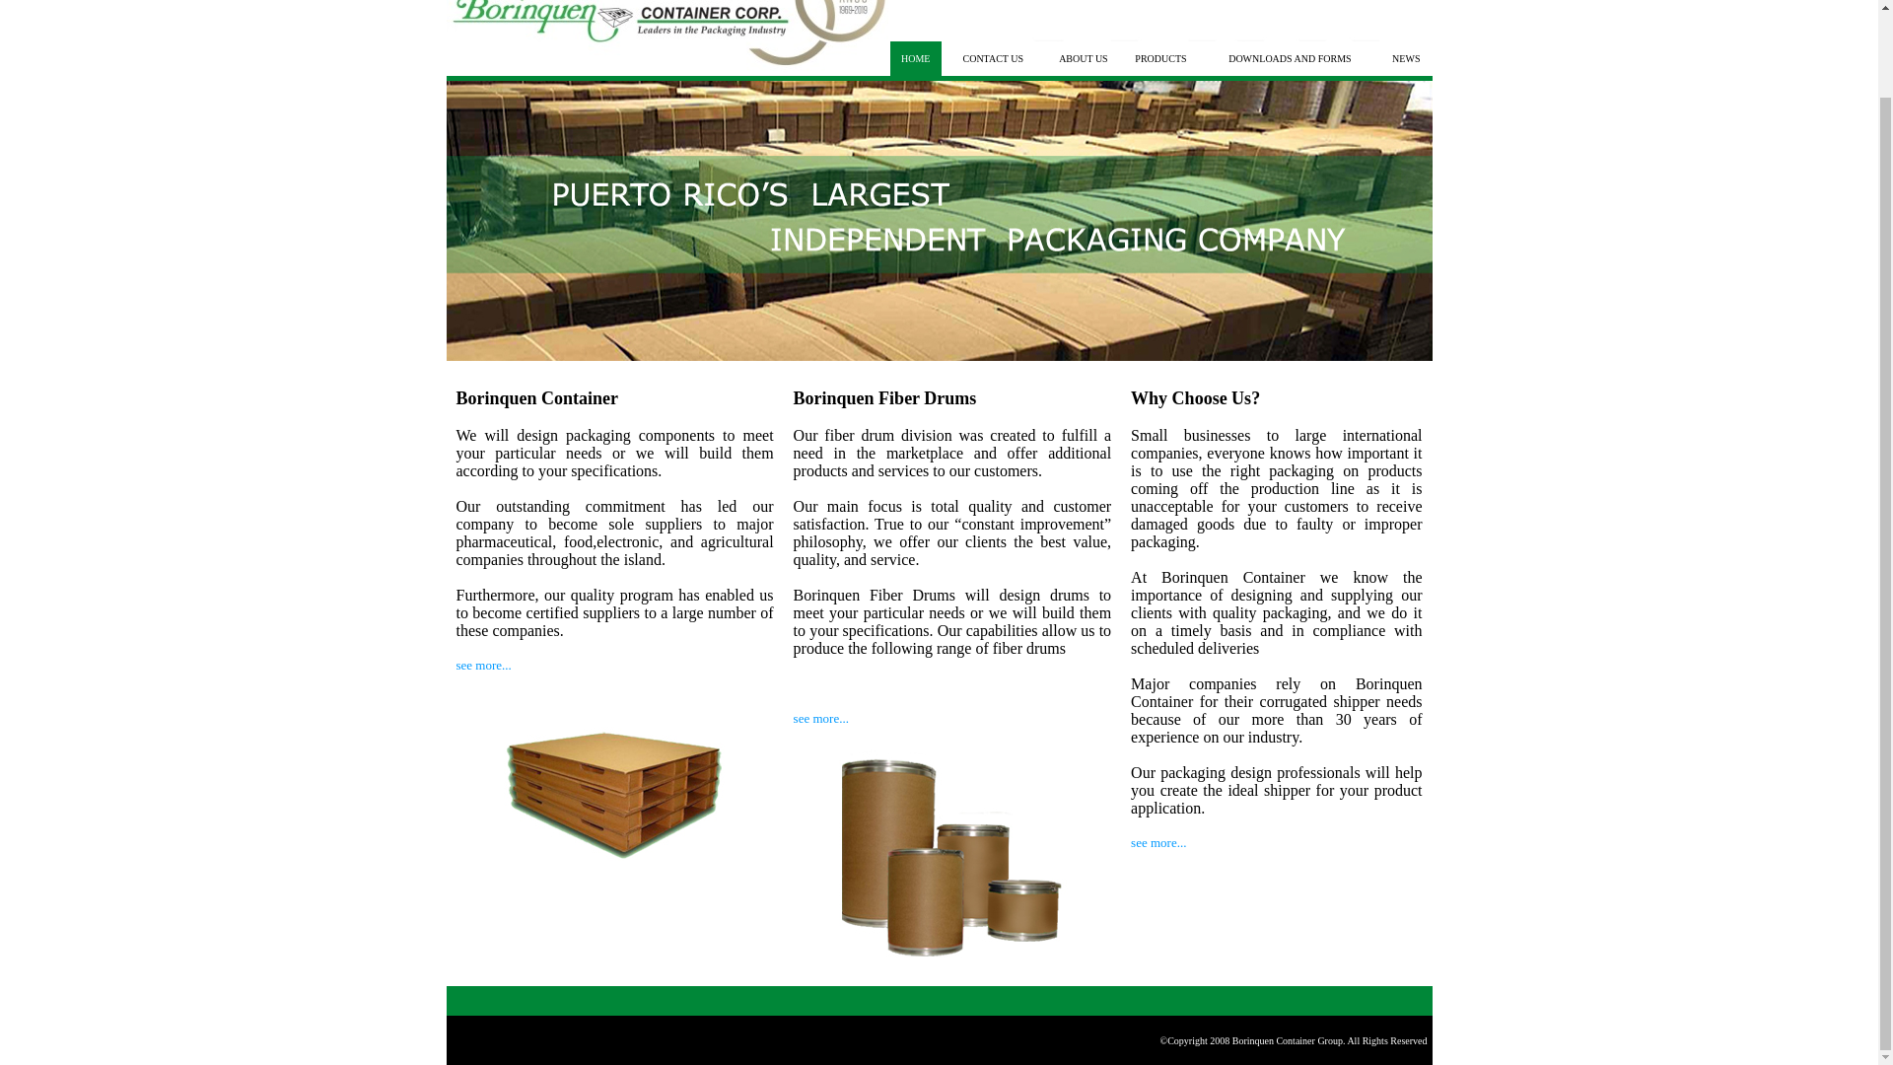  What do you see at coordinates (915, 58) in the screenshot?
I see `HOME` at bounding box center [915, 58].